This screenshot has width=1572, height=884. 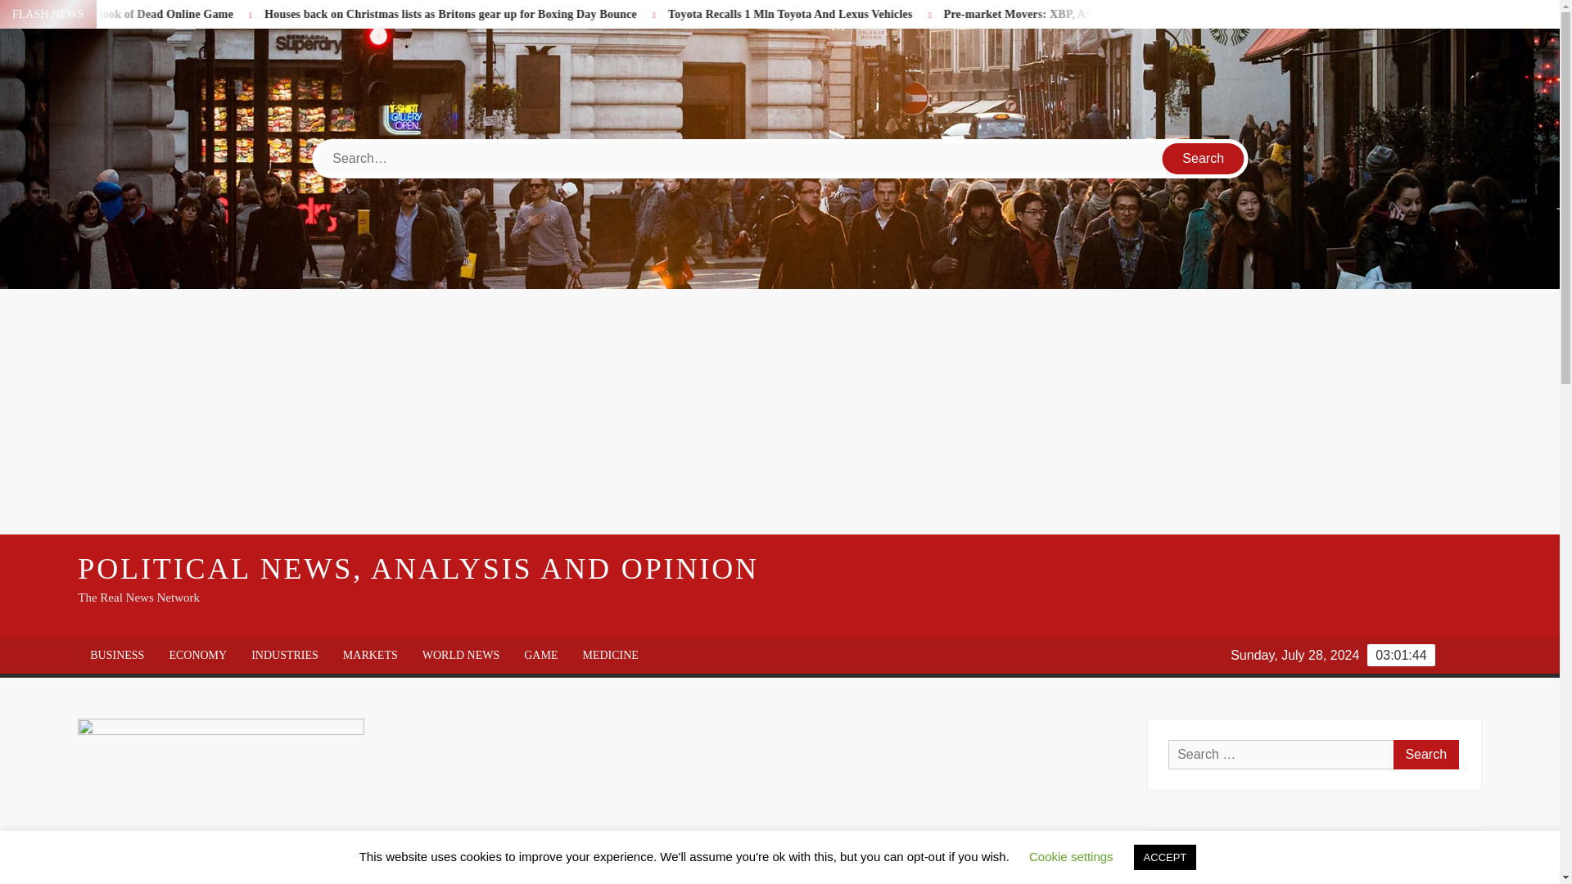 What do you see at coordinates (284, 655) in the screenshot?
I see `INDUSTRIES` at bounding box center [284, 655].